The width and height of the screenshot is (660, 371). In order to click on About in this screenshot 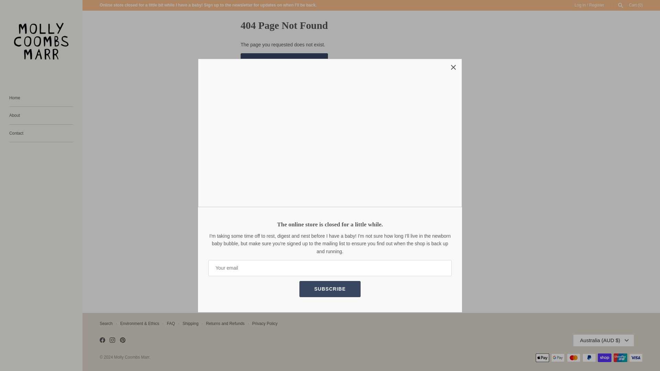, I will do `click(41, 115)`.